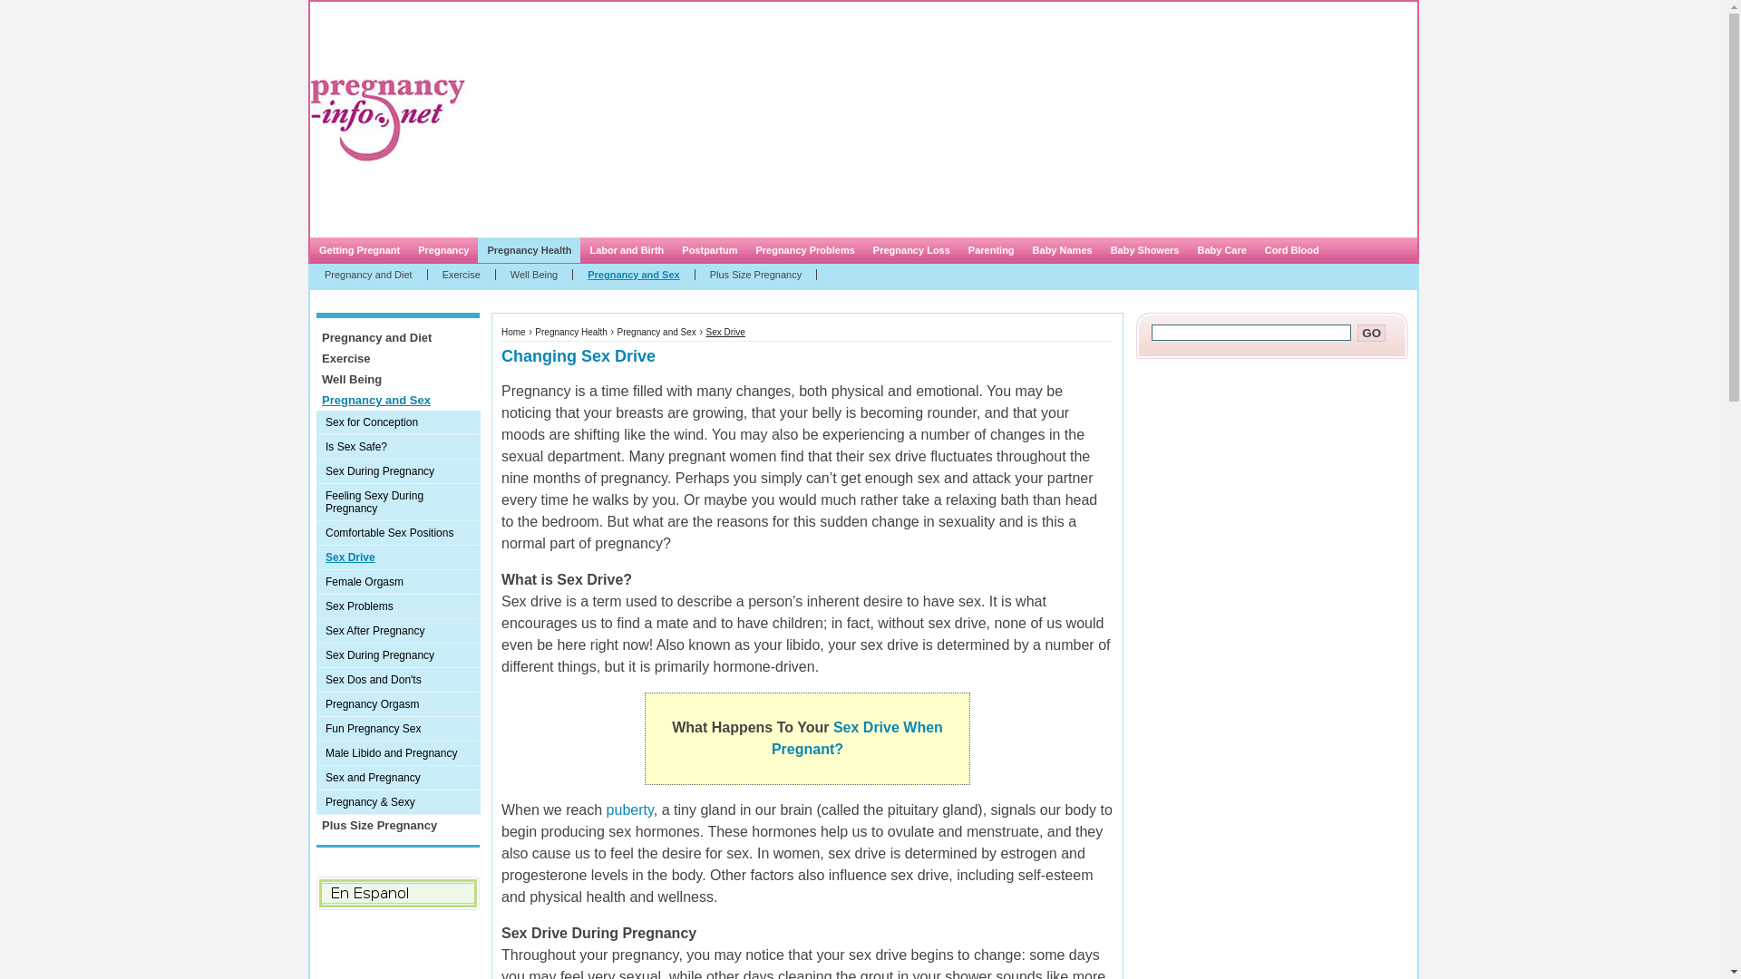 The image size is (1741, 979). Describe the element at coordinates (359, 250) in the screenshot. I see `Getting Pregnant` at that location.